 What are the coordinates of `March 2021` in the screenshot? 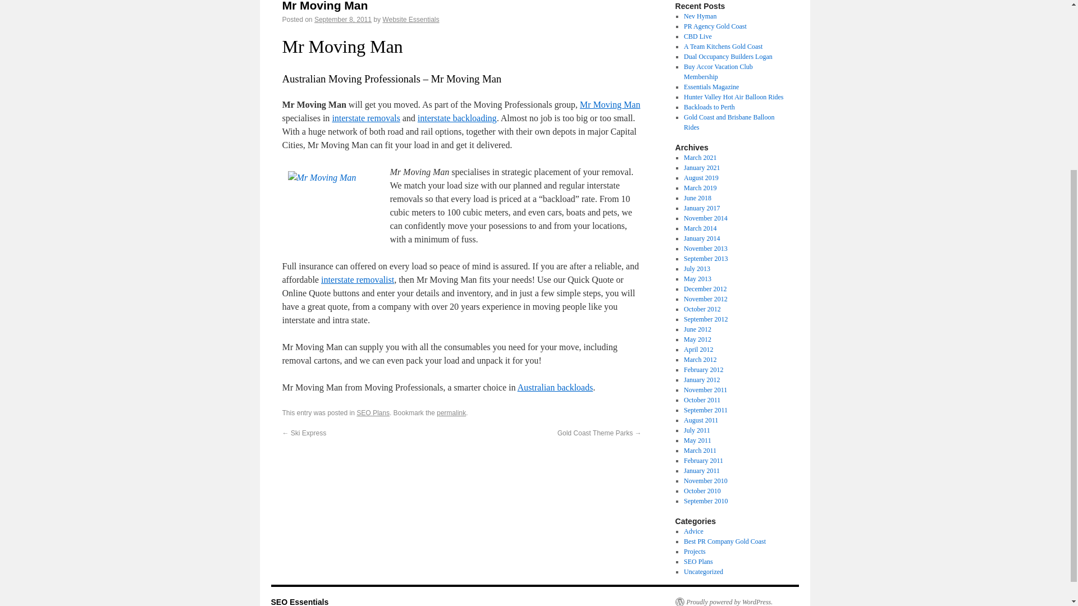 It's located at (700, 158).